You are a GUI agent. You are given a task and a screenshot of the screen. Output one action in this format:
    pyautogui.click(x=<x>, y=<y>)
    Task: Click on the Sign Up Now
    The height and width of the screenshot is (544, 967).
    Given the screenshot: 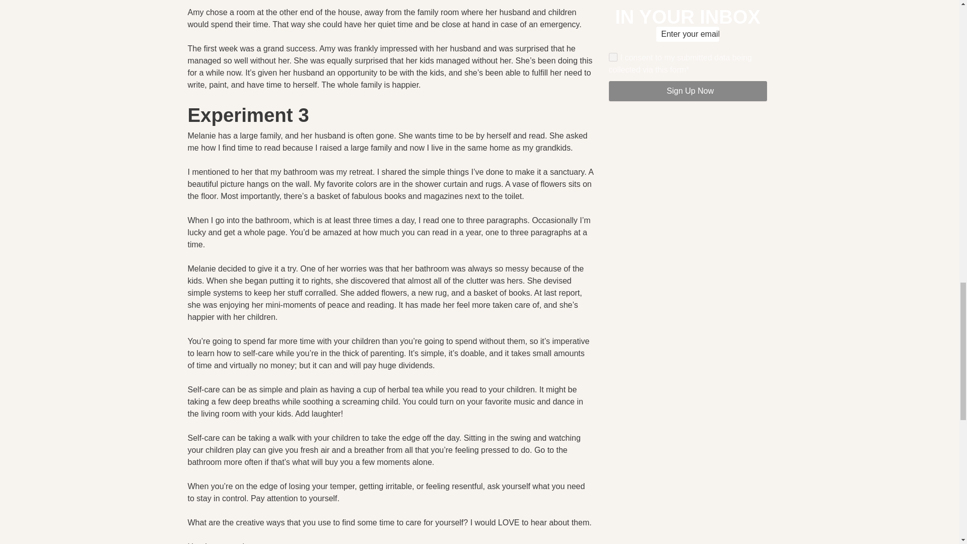 What is the action you would take?
    pyautogui.click(x=687, y=91)
    